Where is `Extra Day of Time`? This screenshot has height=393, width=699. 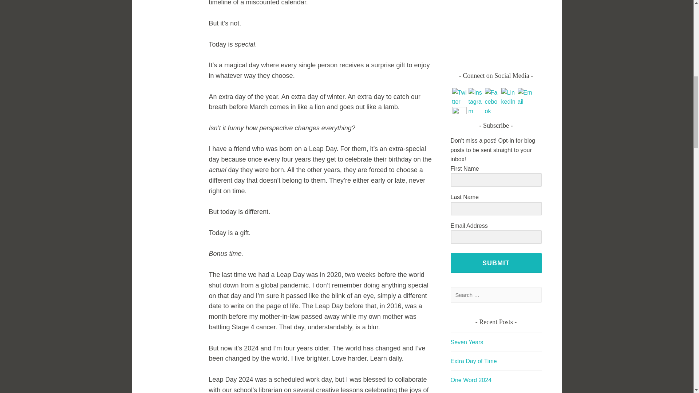
Extra Day of Time is located at coordinates (474, 361).